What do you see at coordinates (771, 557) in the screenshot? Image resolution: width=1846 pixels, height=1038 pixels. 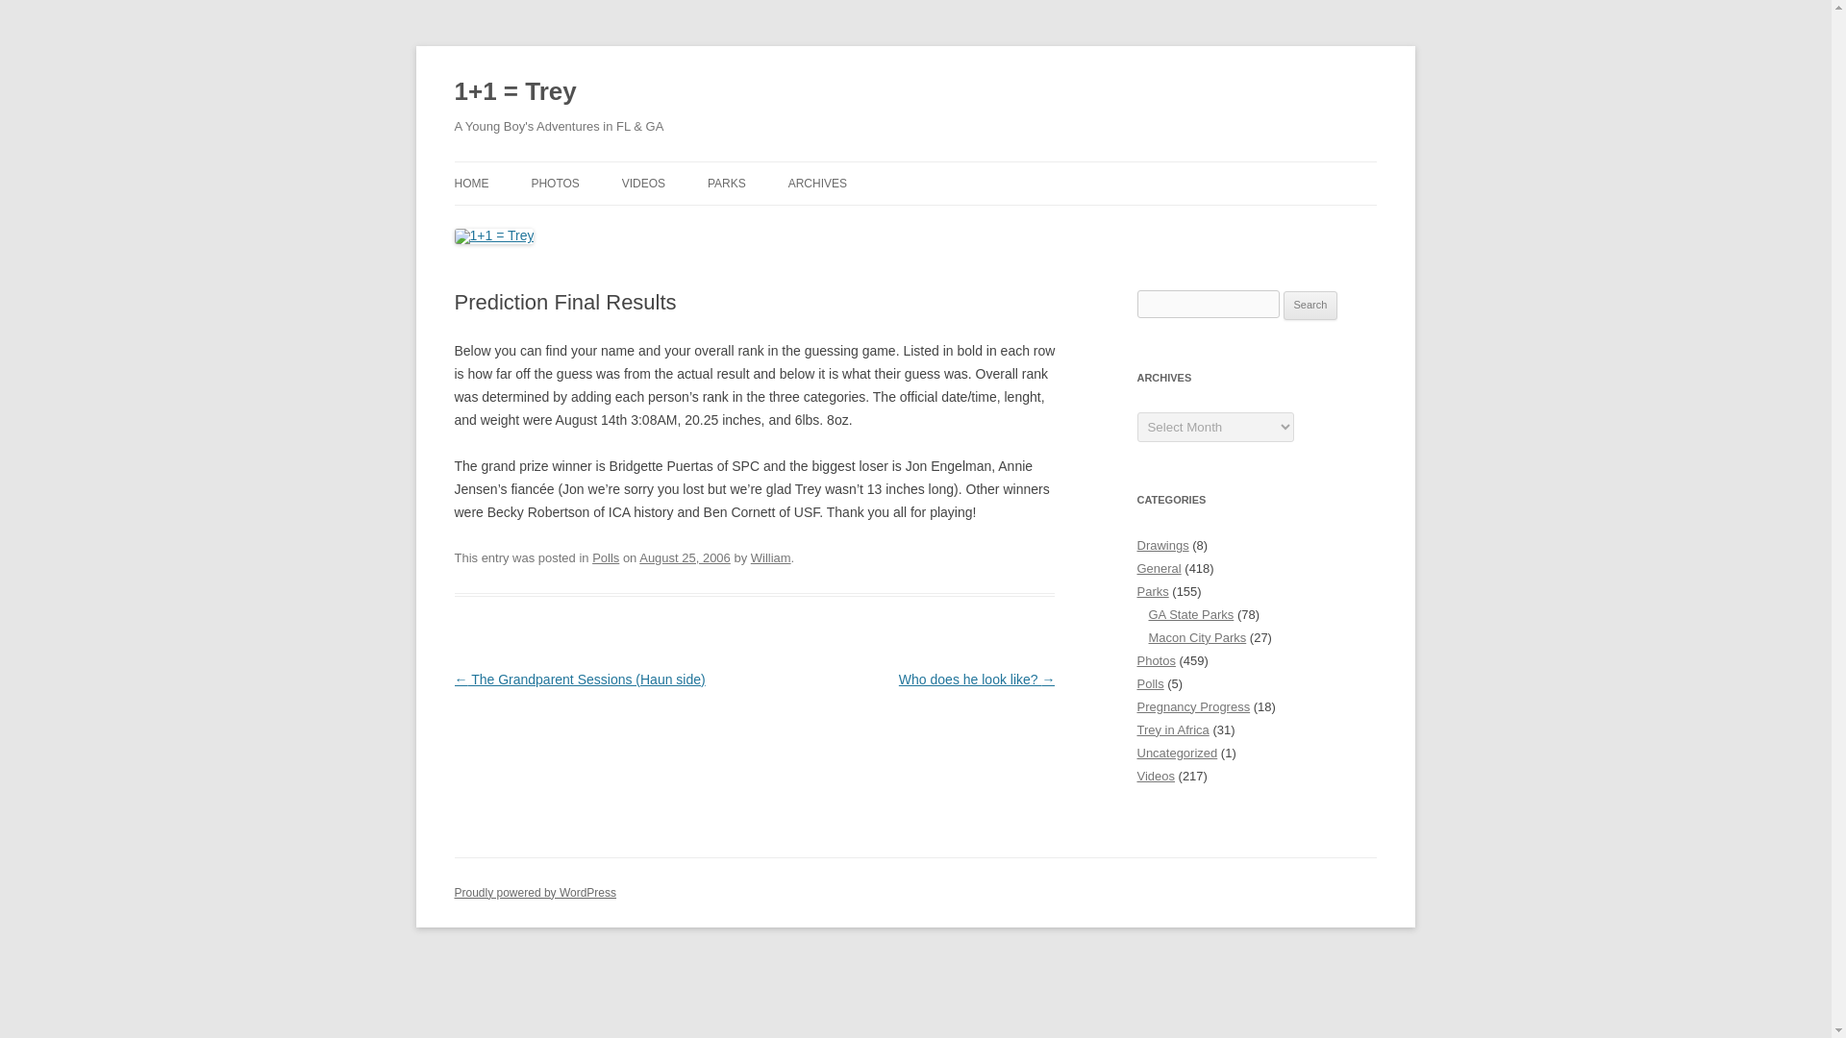 I see `View all posts by William` at bounding box center [771, 557].